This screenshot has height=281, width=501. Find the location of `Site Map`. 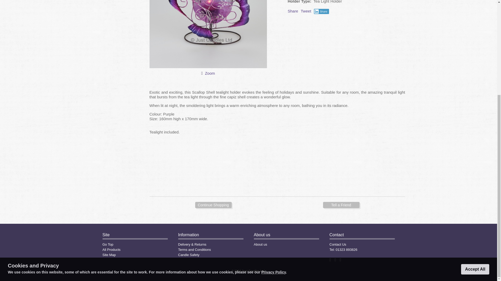

Site Map is located at coordinates (109, 255).